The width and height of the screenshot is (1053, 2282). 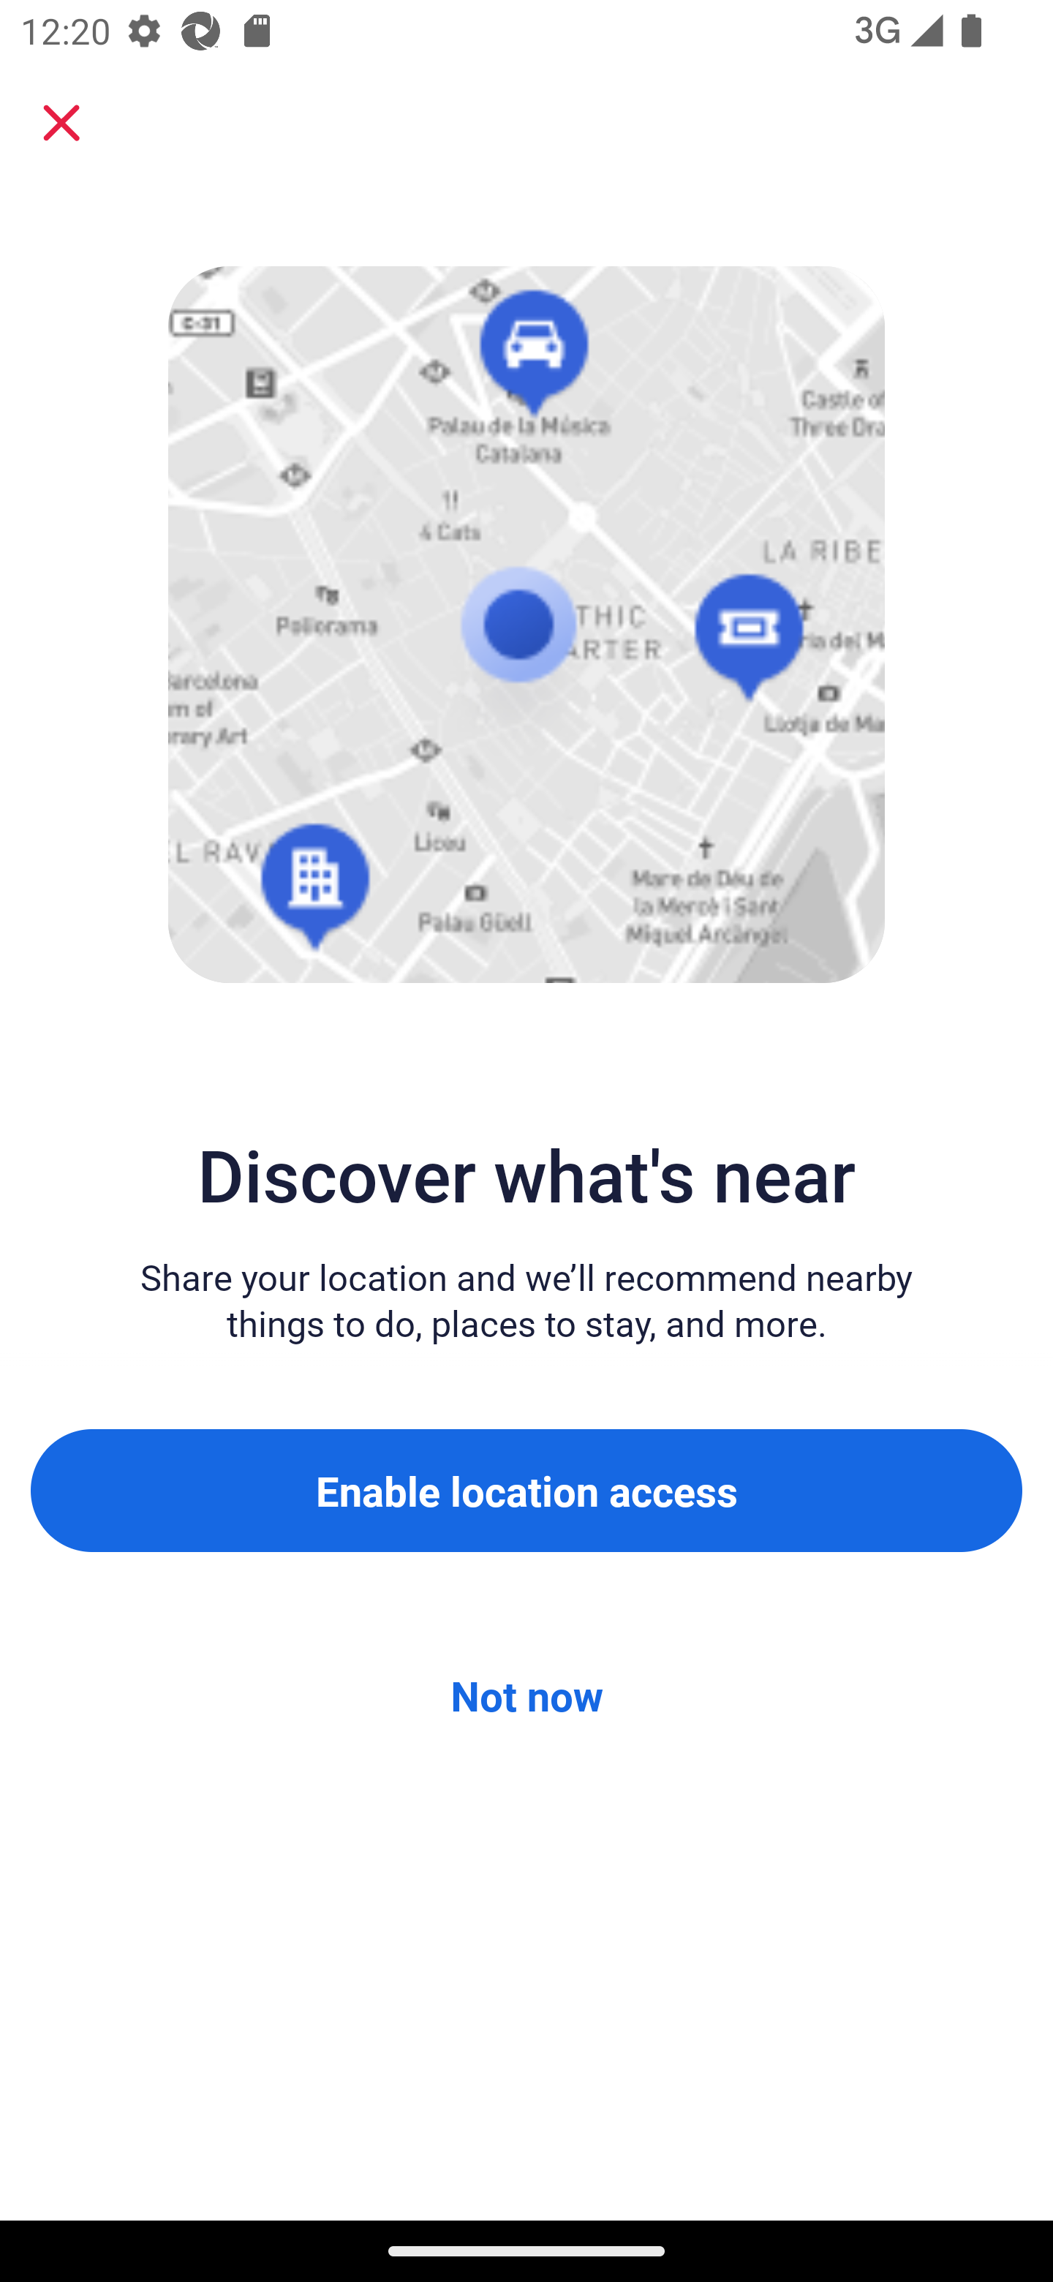 What do you see at coordinates (526, 1490) in the screenshot?
I see `Enable location access` at bounding box center [526, 1490].